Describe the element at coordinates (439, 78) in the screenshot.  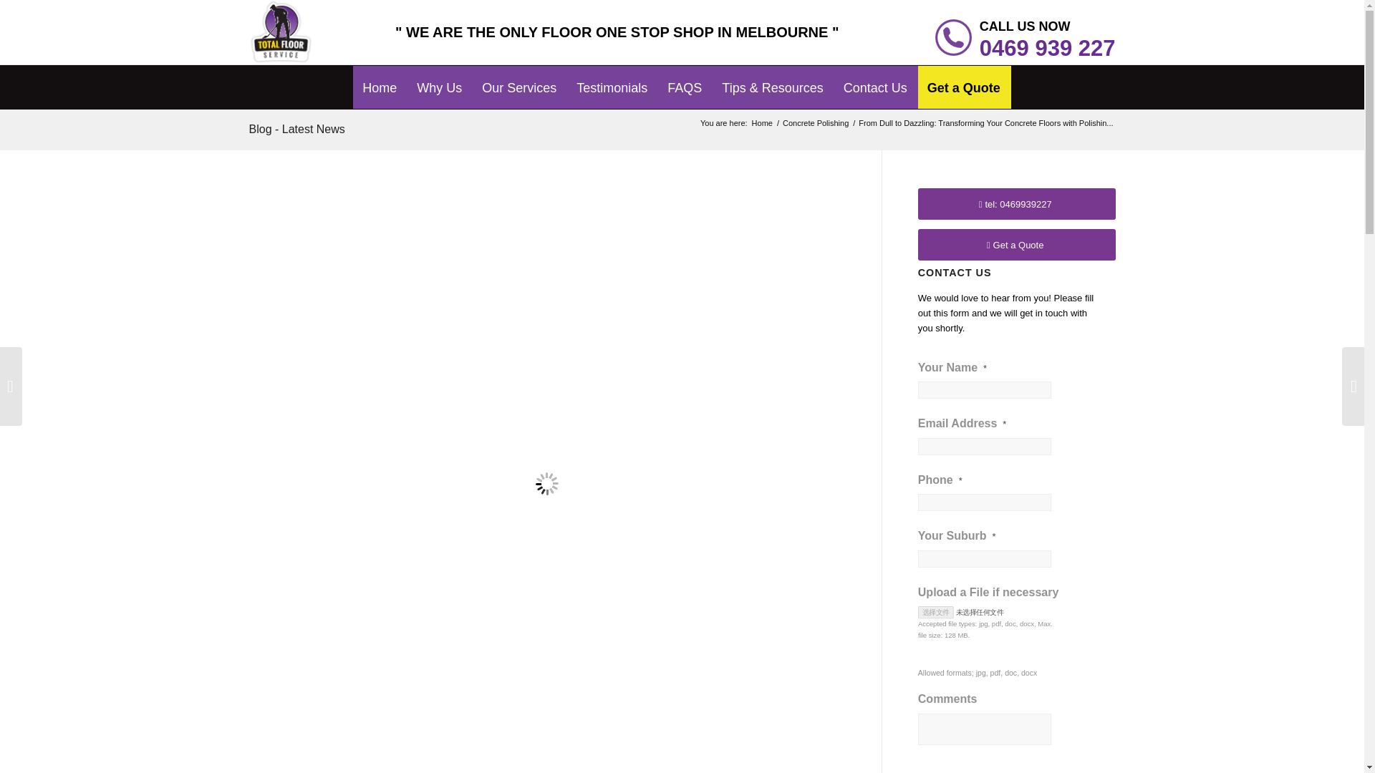
I see `Why Us` at that location.